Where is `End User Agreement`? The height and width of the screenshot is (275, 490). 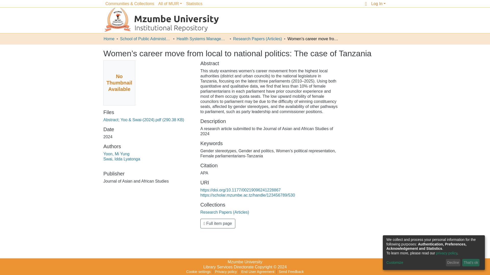
End User Agreement is located at coordinates (258, 271).